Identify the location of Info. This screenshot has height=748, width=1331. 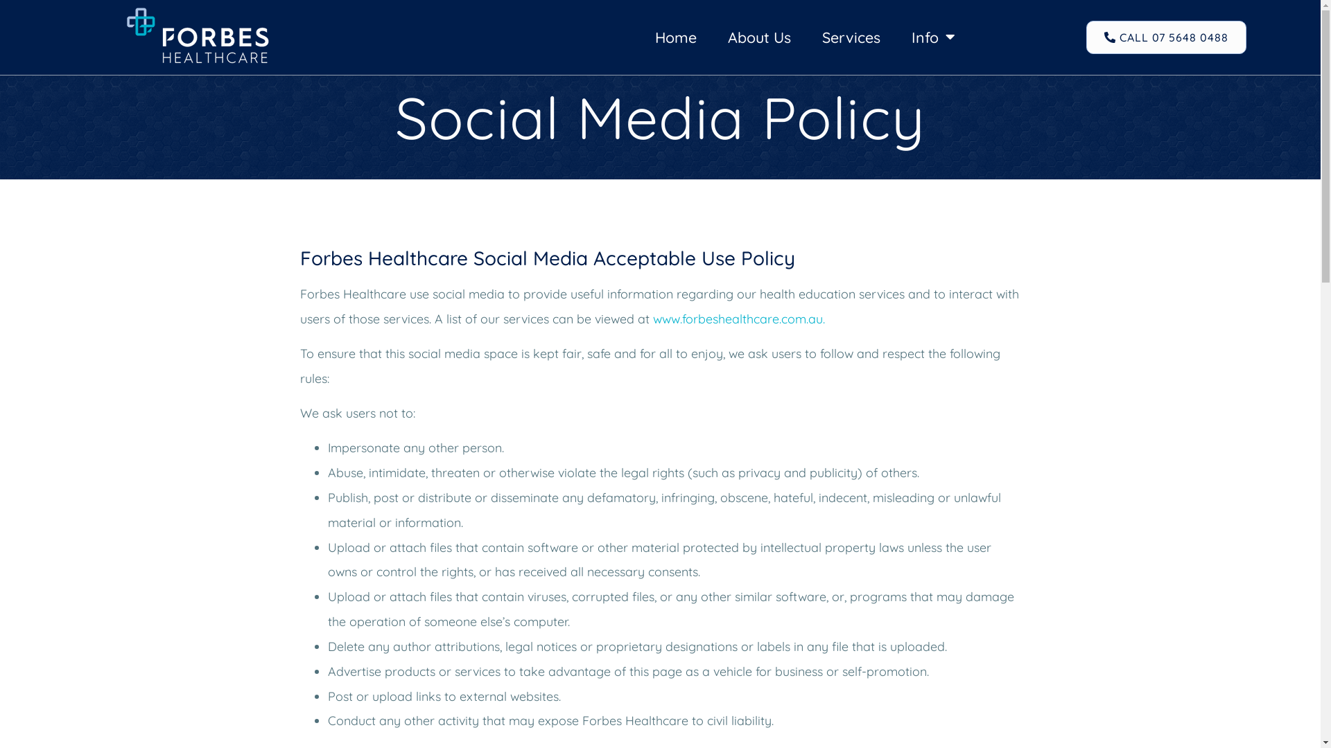
(933, 37).